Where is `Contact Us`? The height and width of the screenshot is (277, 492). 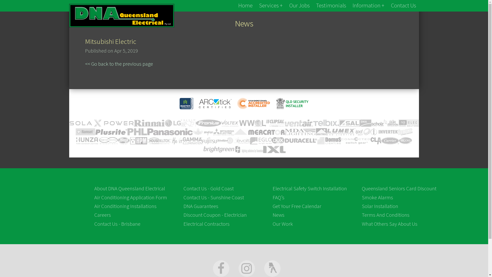 Contact Us is located at coordinates (404, 6).